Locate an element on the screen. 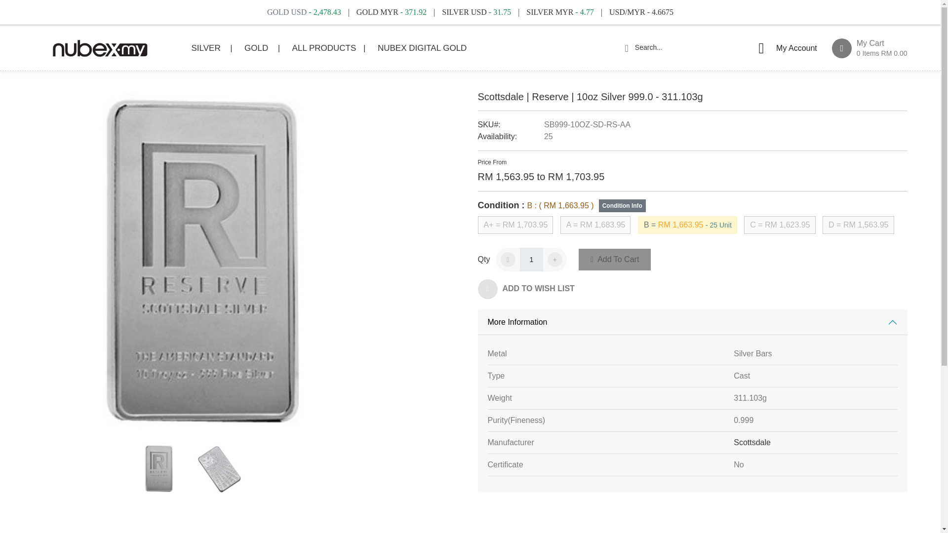  GOLD is located at coordinates (329, 48).